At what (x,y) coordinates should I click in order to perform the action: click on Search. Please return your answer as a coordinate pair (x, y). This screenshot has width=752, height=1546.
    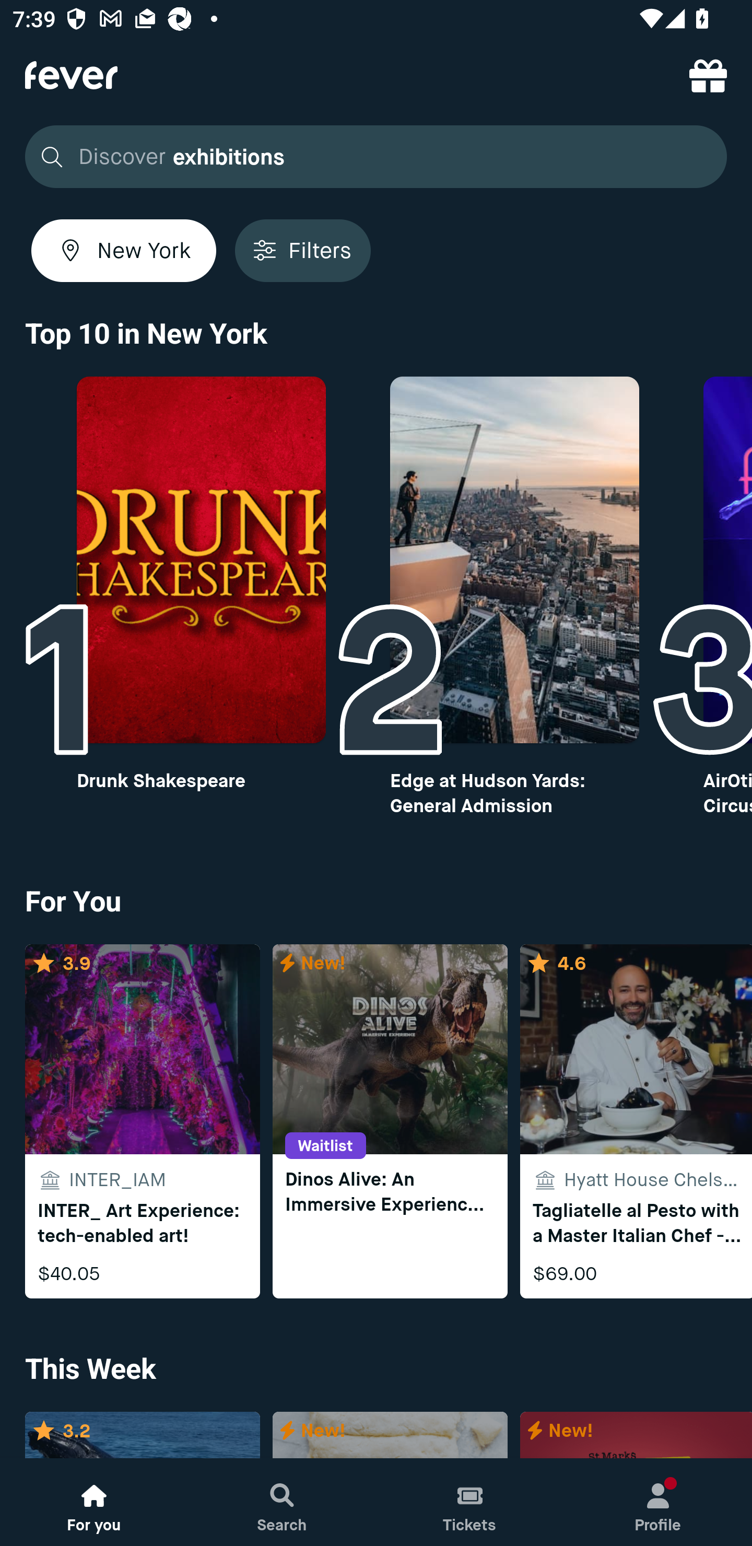
    Looking at the image, I should click on (282, 1502).